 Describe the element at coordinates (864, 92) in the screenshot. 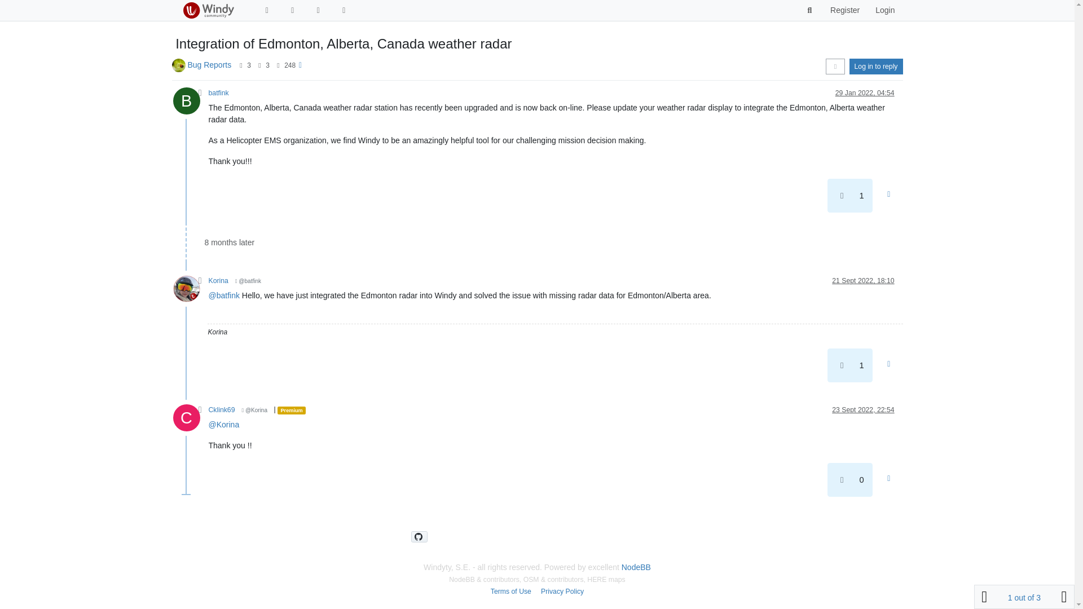

I see `29 Jan 2022, 04:54` at that location.